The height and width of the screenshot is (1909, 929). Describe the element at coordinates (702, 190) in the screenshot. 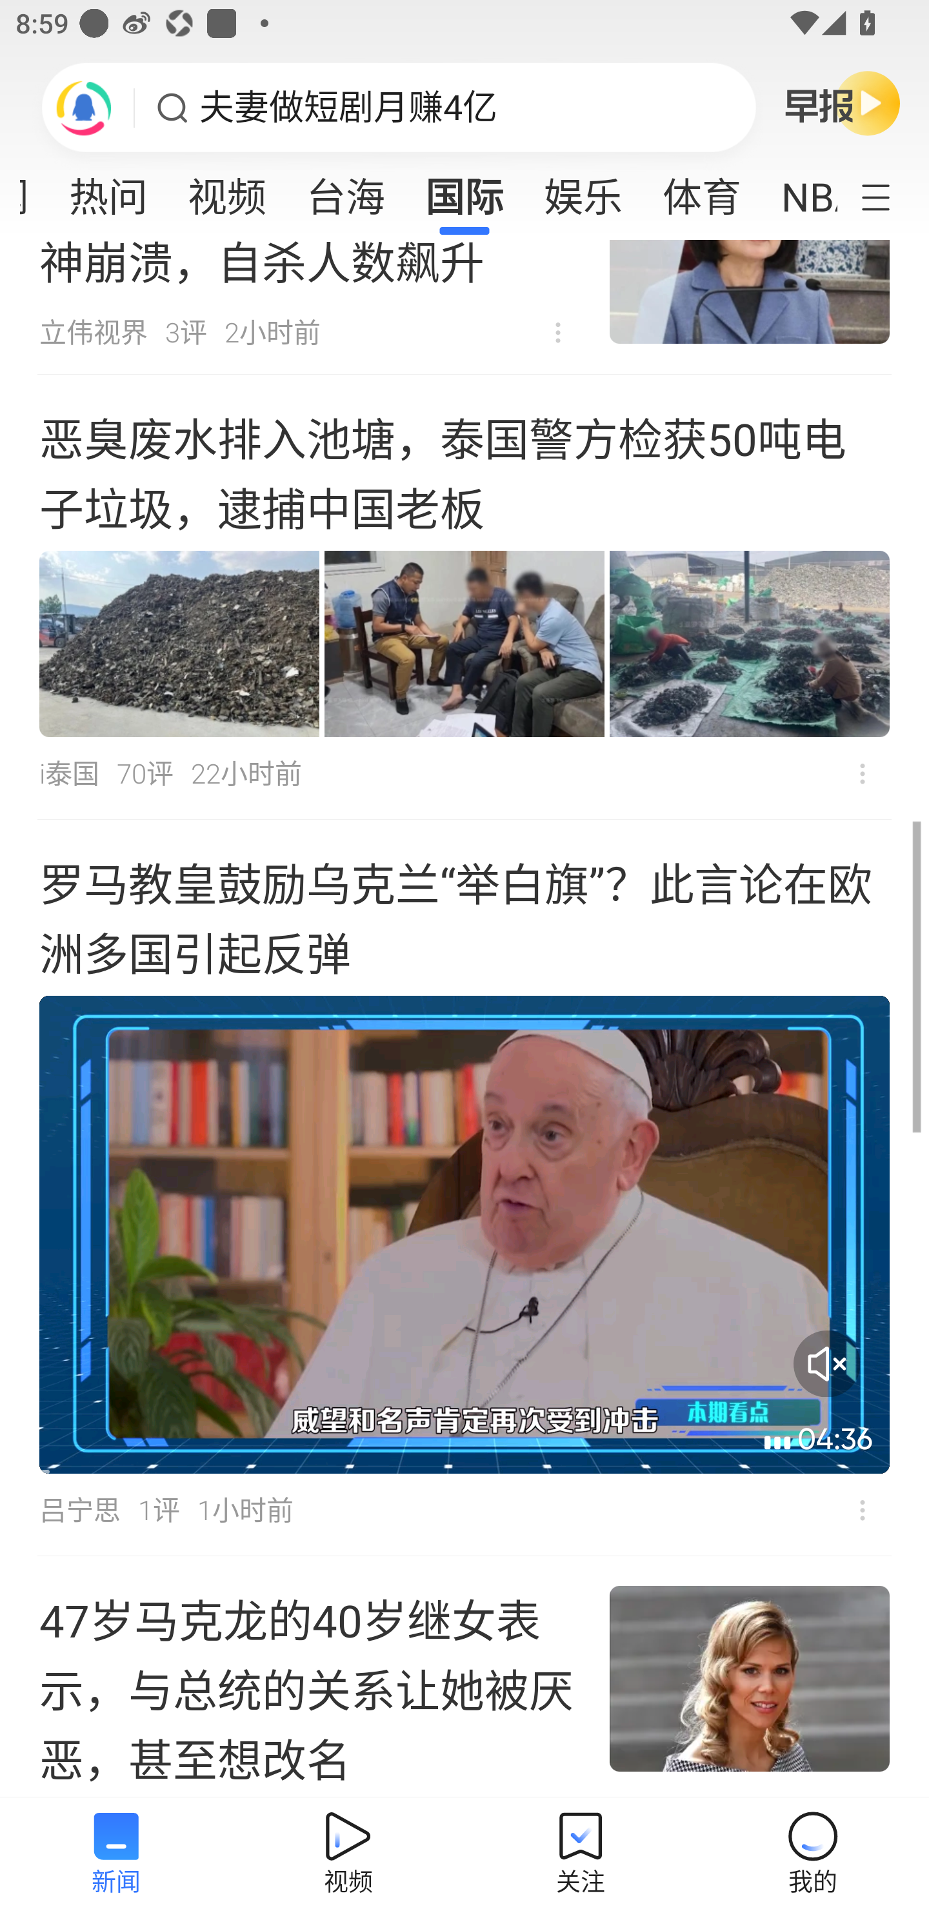

I see `体育` at that location.